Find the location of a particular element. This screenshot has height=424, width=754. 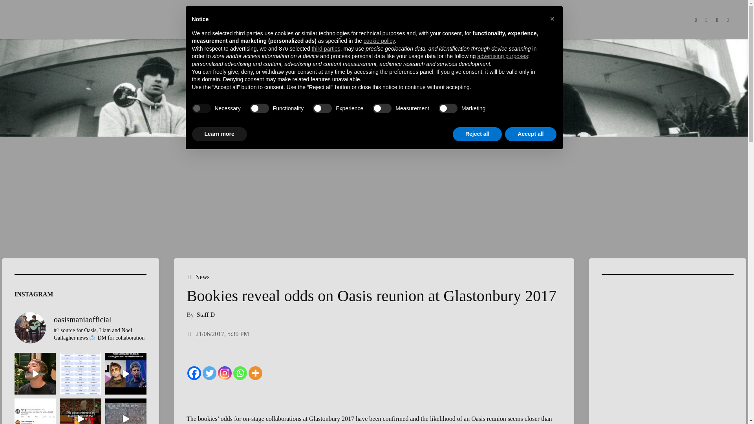

Youtube is located at coordinates (727, 20).